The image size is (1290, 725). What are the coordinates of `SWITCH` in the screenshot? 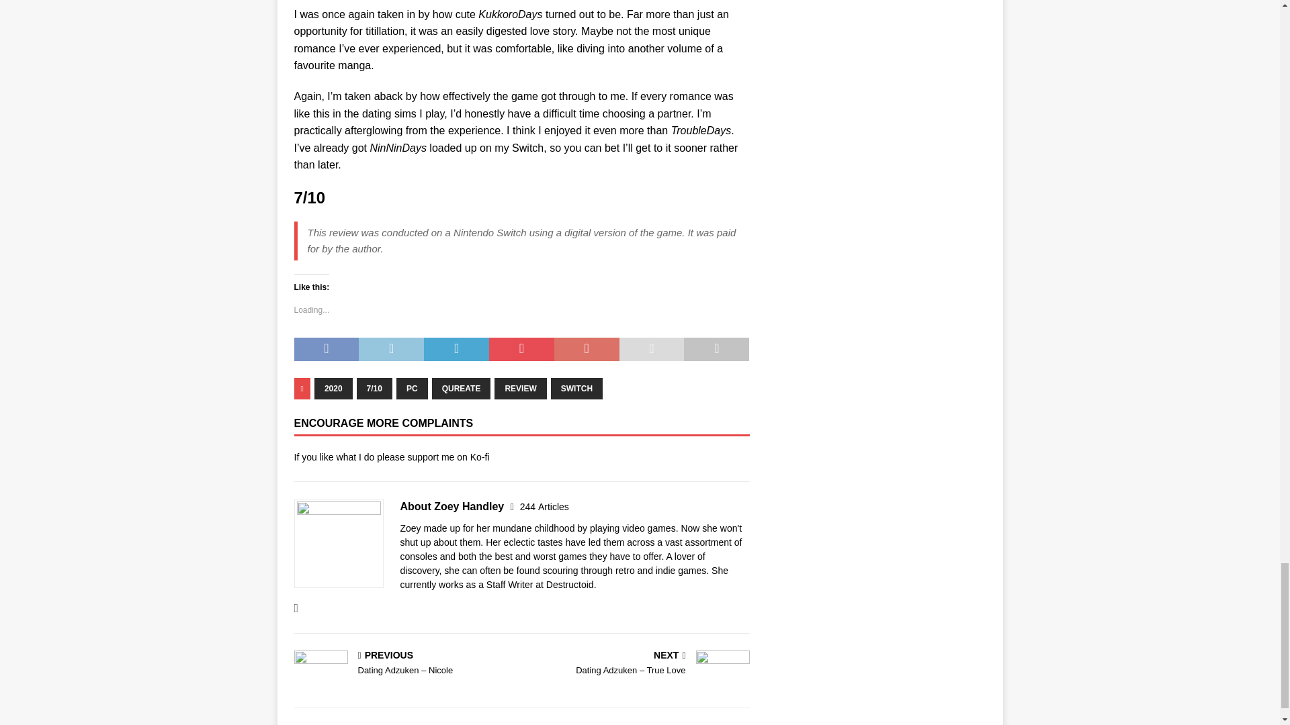 It's located at (576, 388).